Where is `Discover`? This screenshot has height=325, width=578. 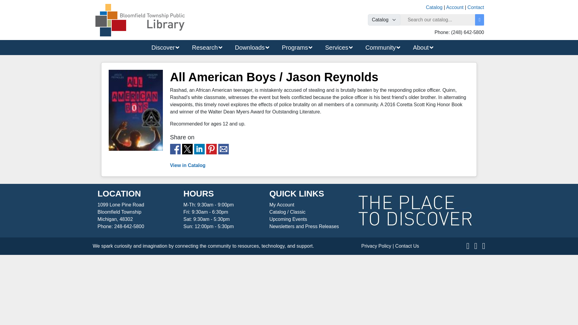 Discover is located at coordinates (162, 47).